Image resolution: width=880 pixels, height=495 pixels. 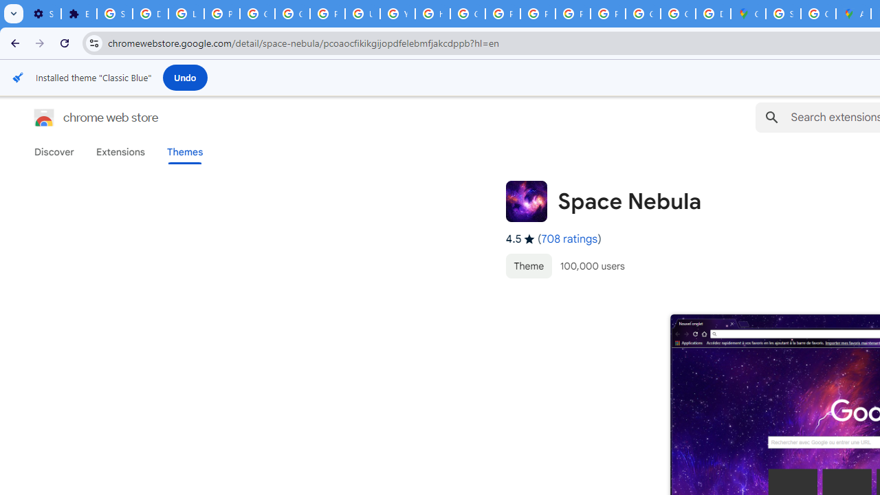 What do you see at coordinates (257, 14) in the screenshot?
I see `Google Account Help` at bounding box center [257, 14].